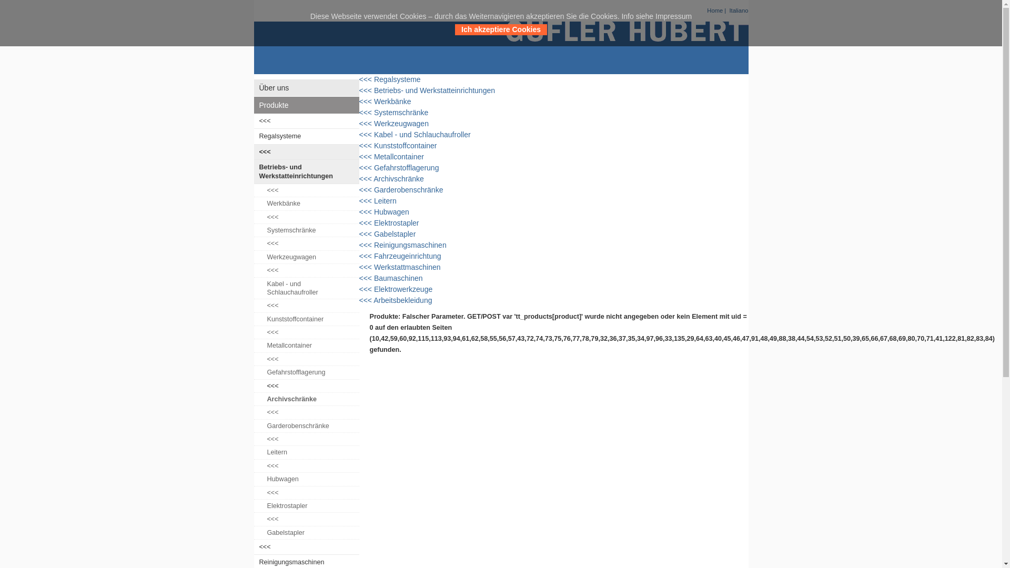 The width and height of the screenshot is (1010, 568). I want to click on <<<, so click(366, 235).